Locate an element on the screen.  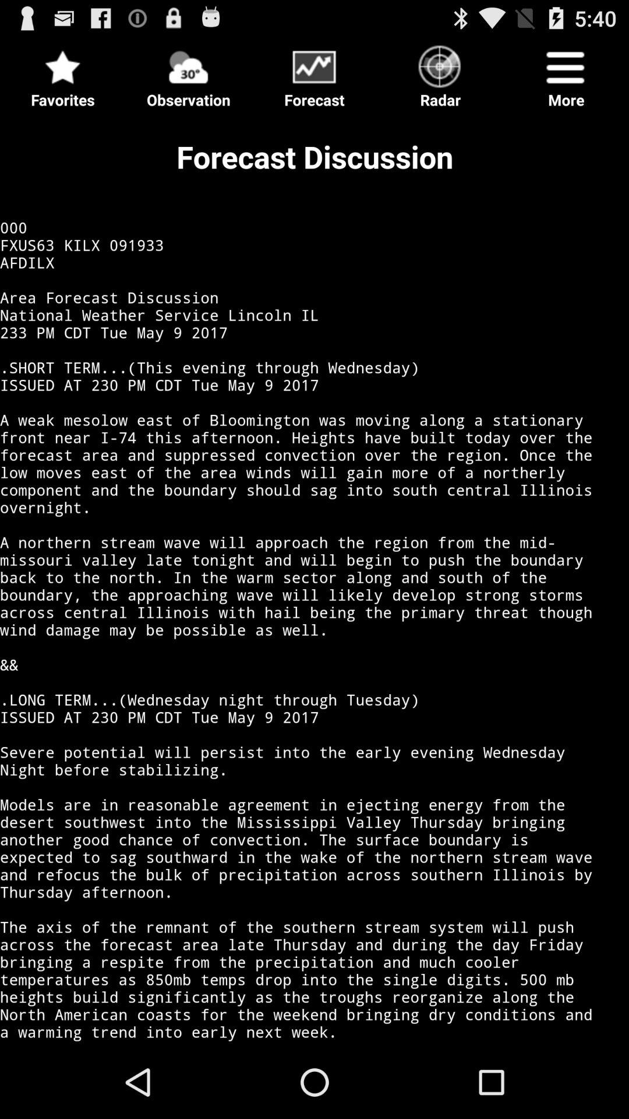
turn off radar icon is located at coordinates (440, 73).